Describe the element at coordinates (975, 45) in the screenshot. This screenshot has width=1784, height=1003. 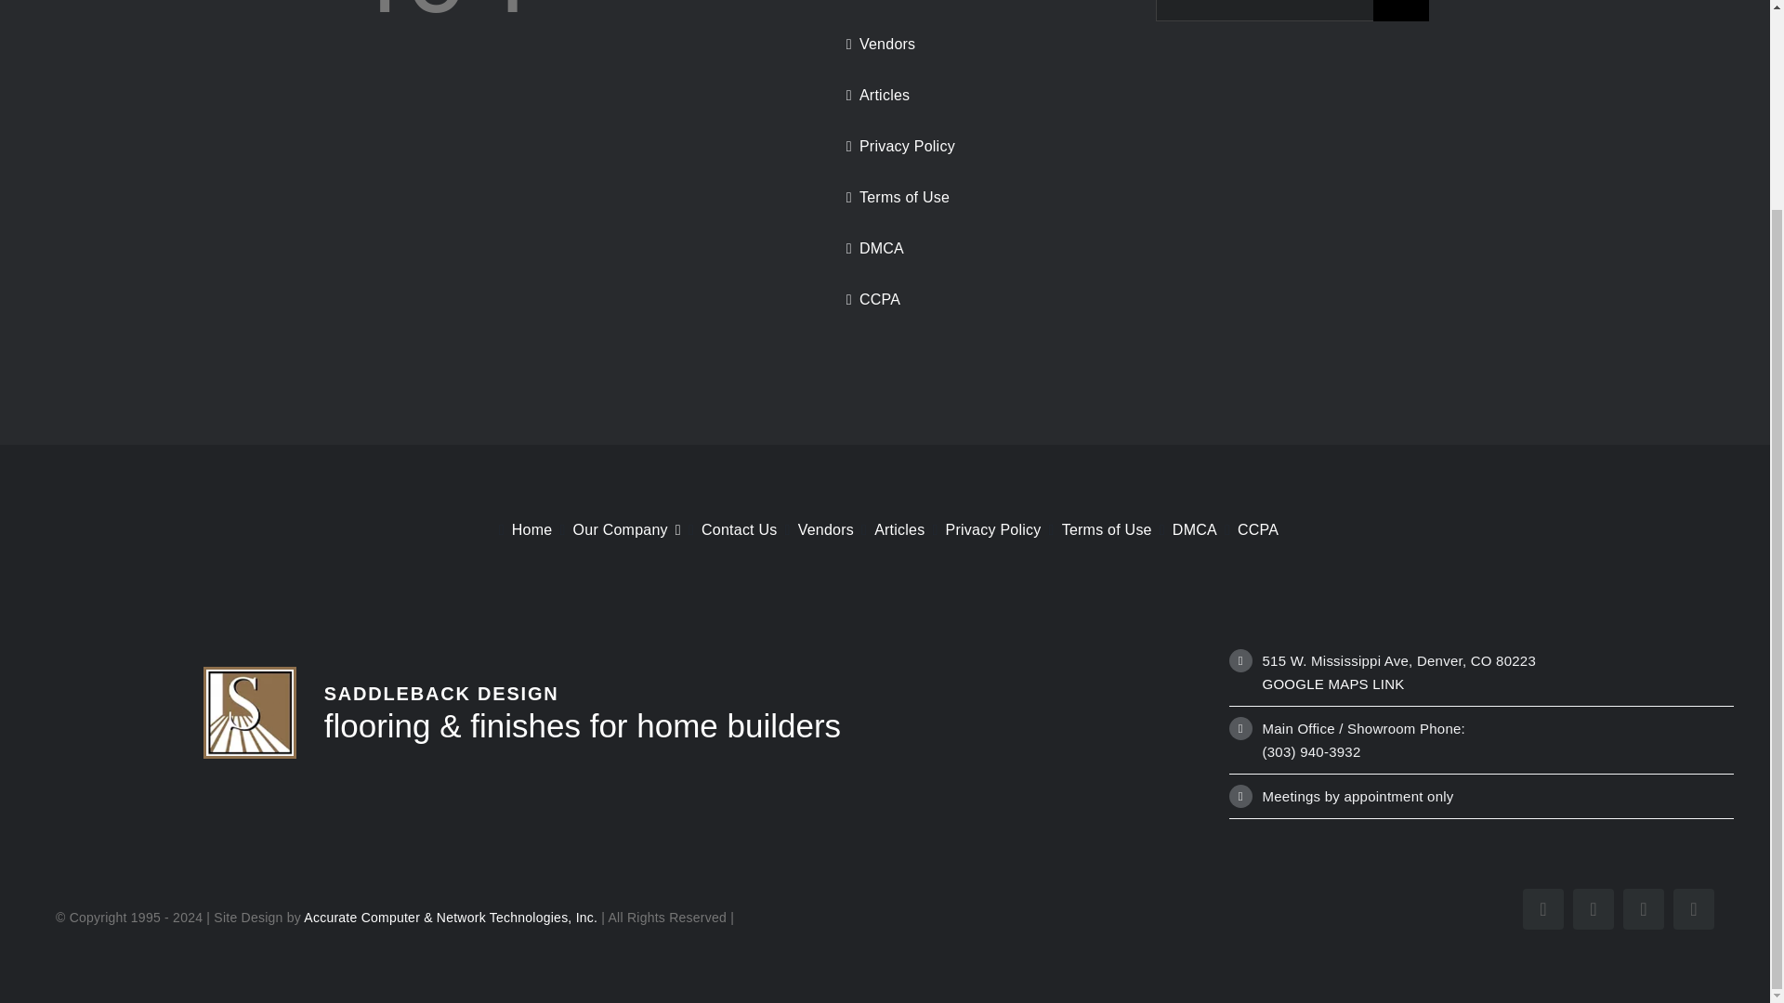
I see `Vendors` at that location.